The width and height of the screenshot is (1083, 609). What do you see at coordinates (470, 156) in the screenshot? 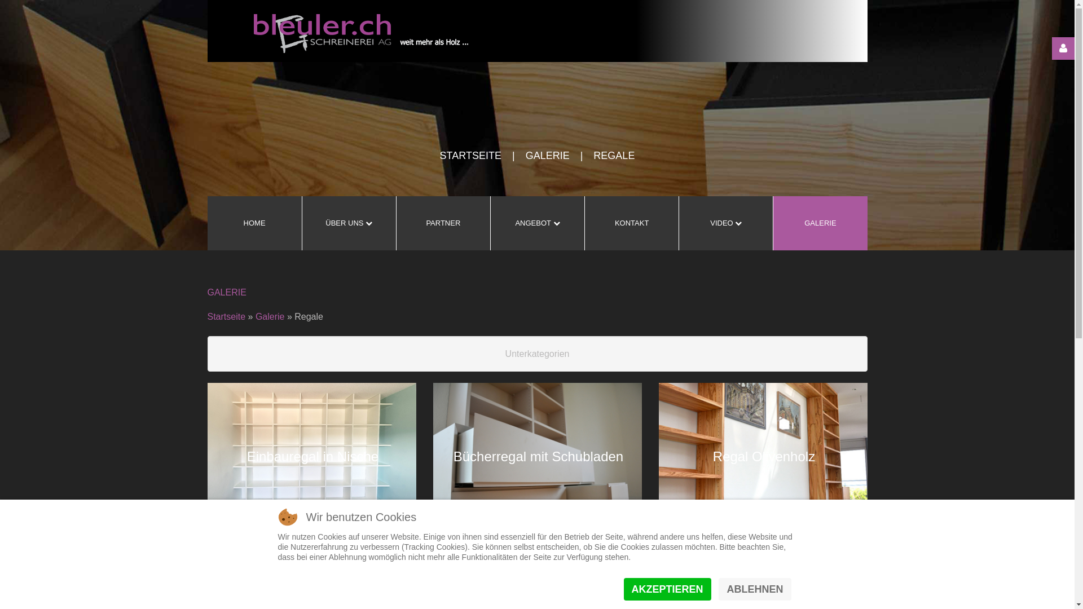
I see `STARTSEITE` at bounding box center [470, 156].